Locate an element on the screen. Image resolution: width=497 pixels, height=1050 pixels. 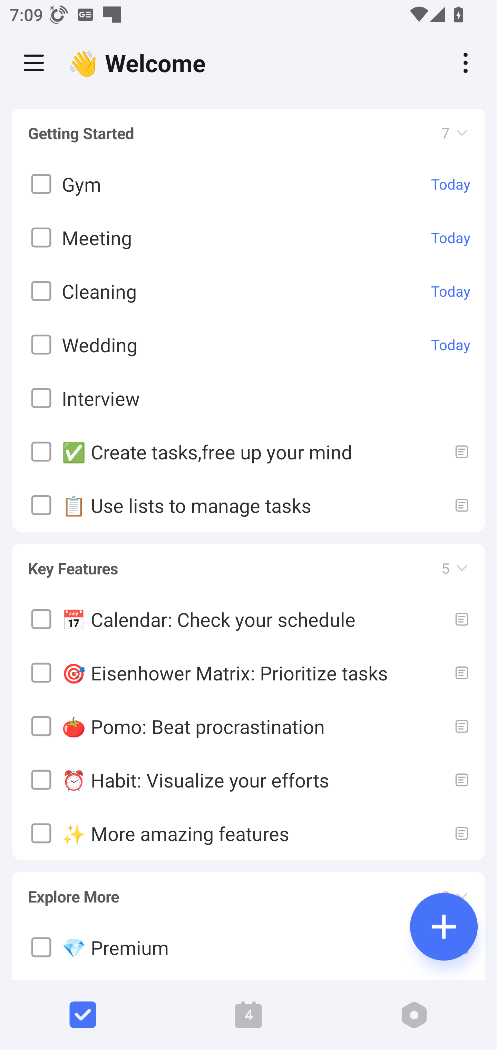
Key Features 5 is located at coordinates (248, 562).